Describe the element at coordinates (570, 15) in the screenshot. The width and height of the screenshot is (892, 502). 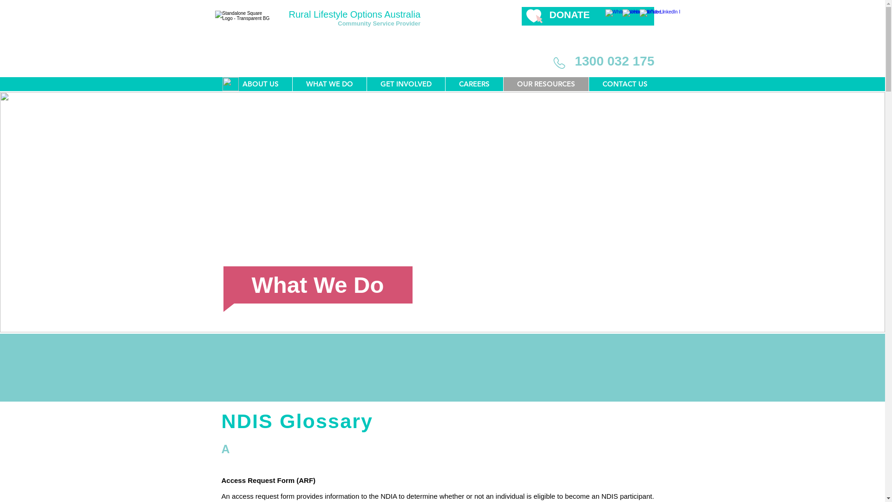
I see `DONATE` at that location.